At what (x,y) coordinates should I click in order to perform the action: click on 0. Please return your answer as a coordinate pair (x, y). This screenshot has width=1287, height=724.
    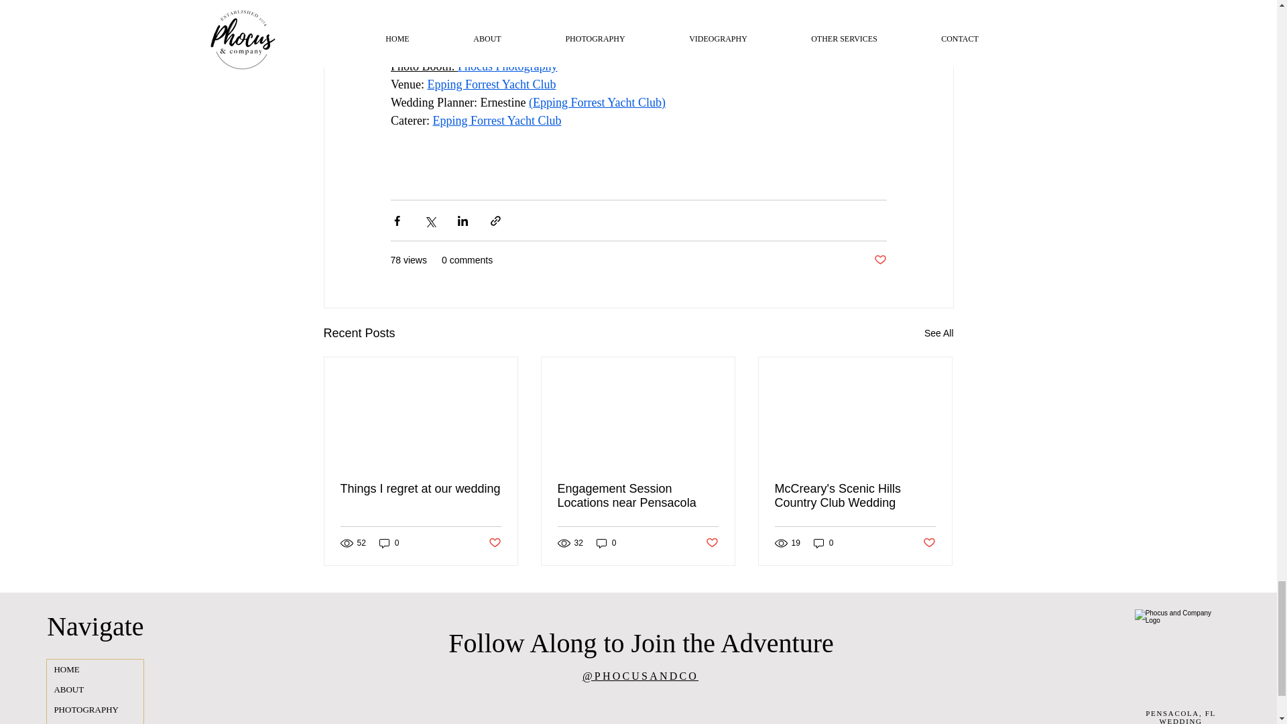
    Looking at the image, I should click on (606, 543).